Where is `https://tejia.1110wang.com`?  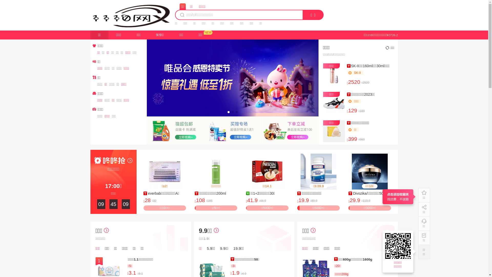 https://tejia.1110wang.com is located at coordinates (399, 246).